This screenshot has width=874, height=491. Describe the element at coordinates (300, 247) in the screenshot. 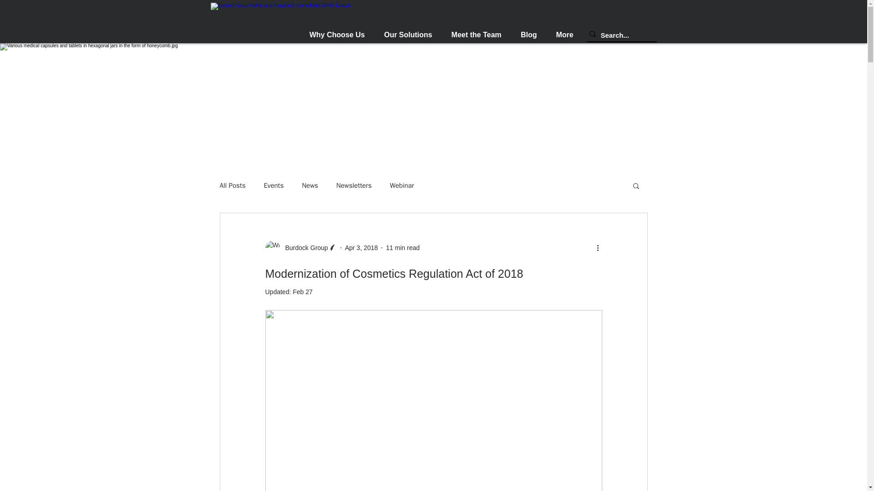

I see `Burdock Group` at that location.